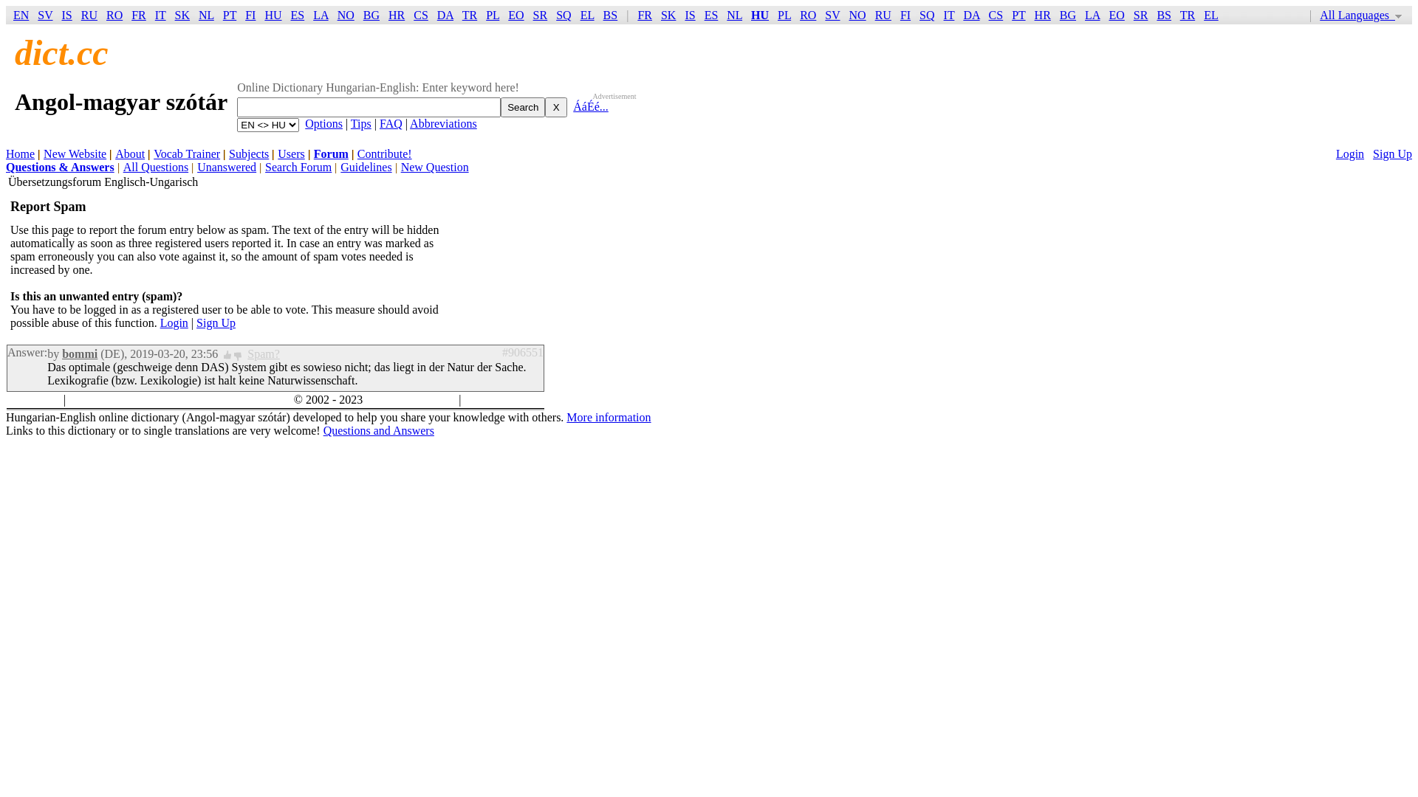  Describe the element at coordinates (711, 15) in the screenshot. I see `ES` at that location.